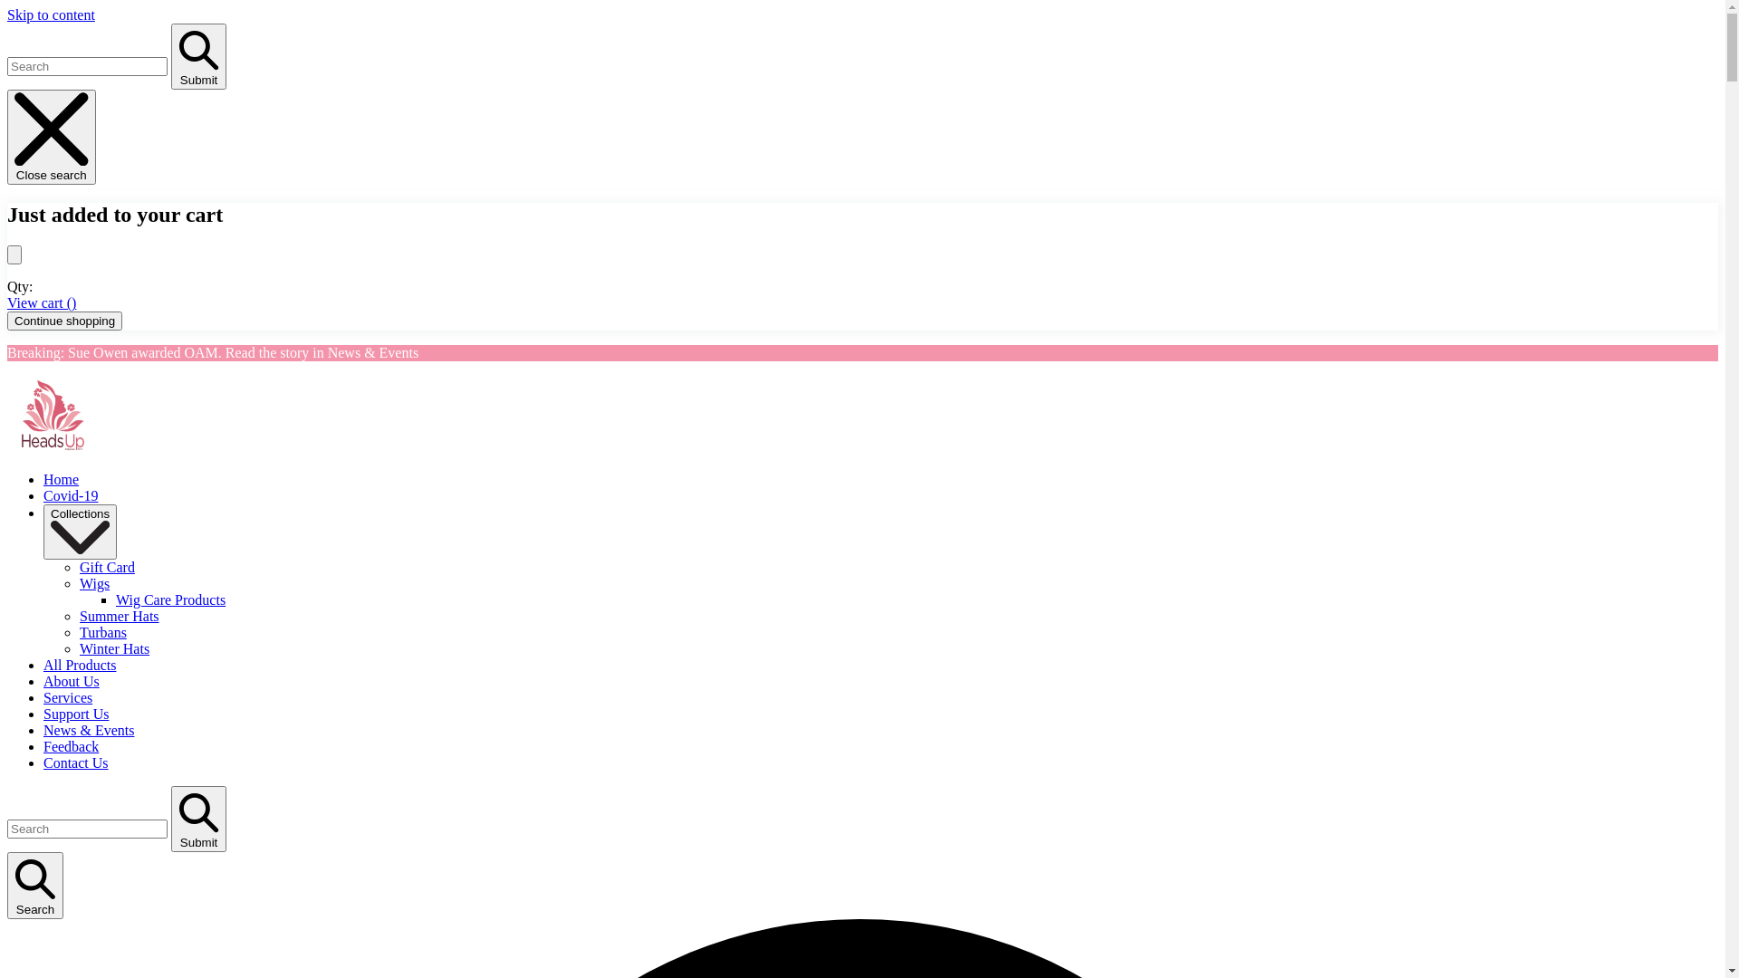 The height and width of the screenshot is (978, 1739). I want to click on Covid-19, so click(71, 496).